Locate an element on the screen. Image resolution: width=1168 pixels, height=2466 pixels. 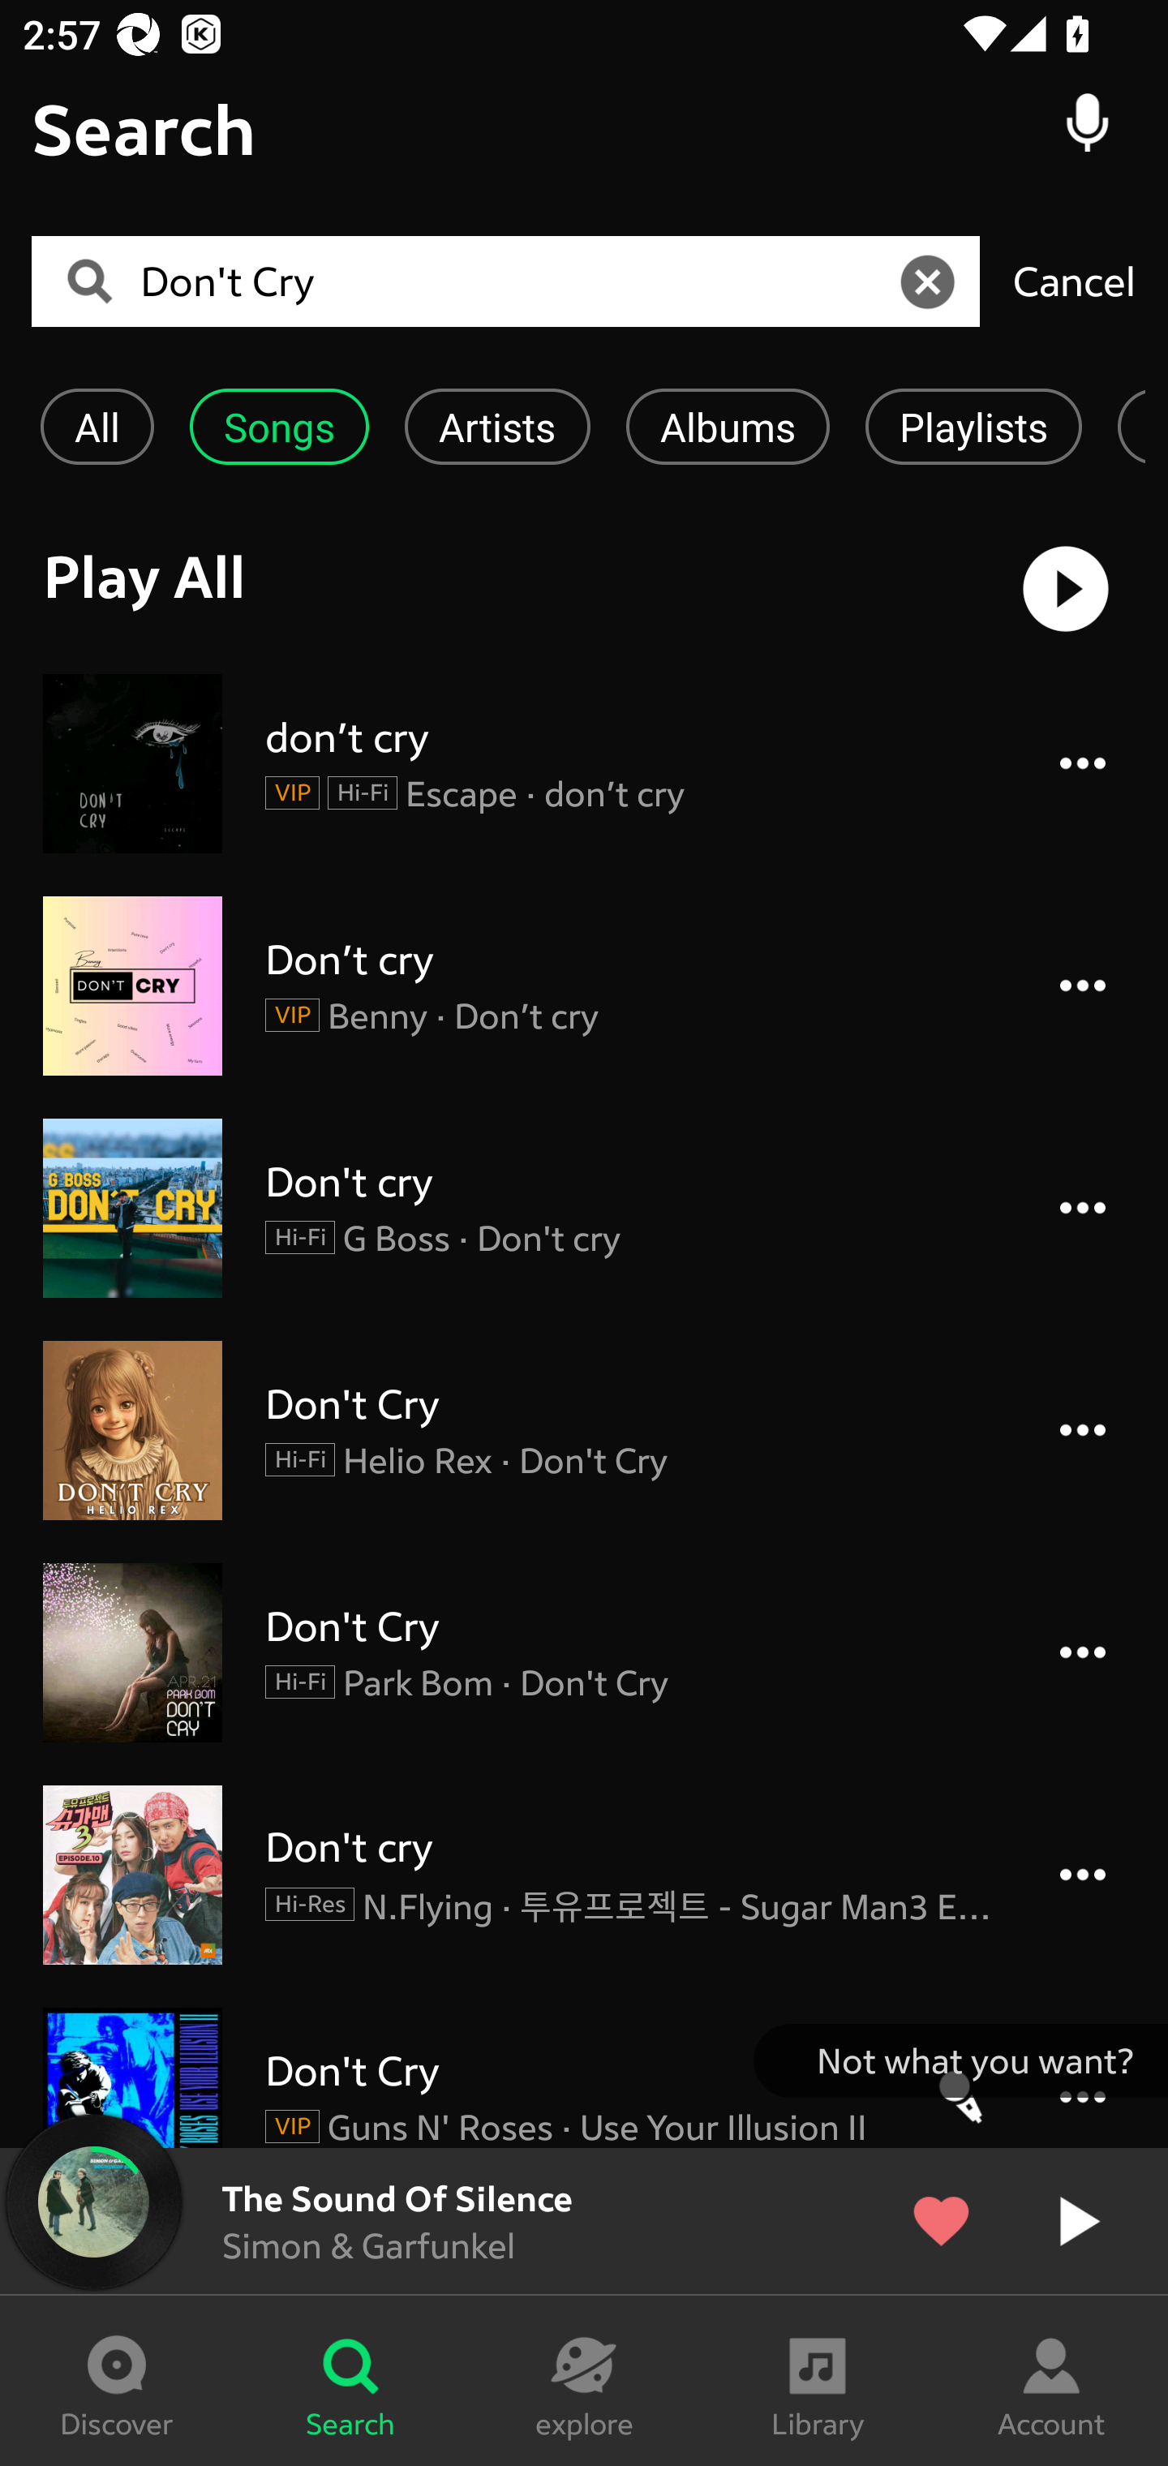
All is located at coordinates (97, 427).